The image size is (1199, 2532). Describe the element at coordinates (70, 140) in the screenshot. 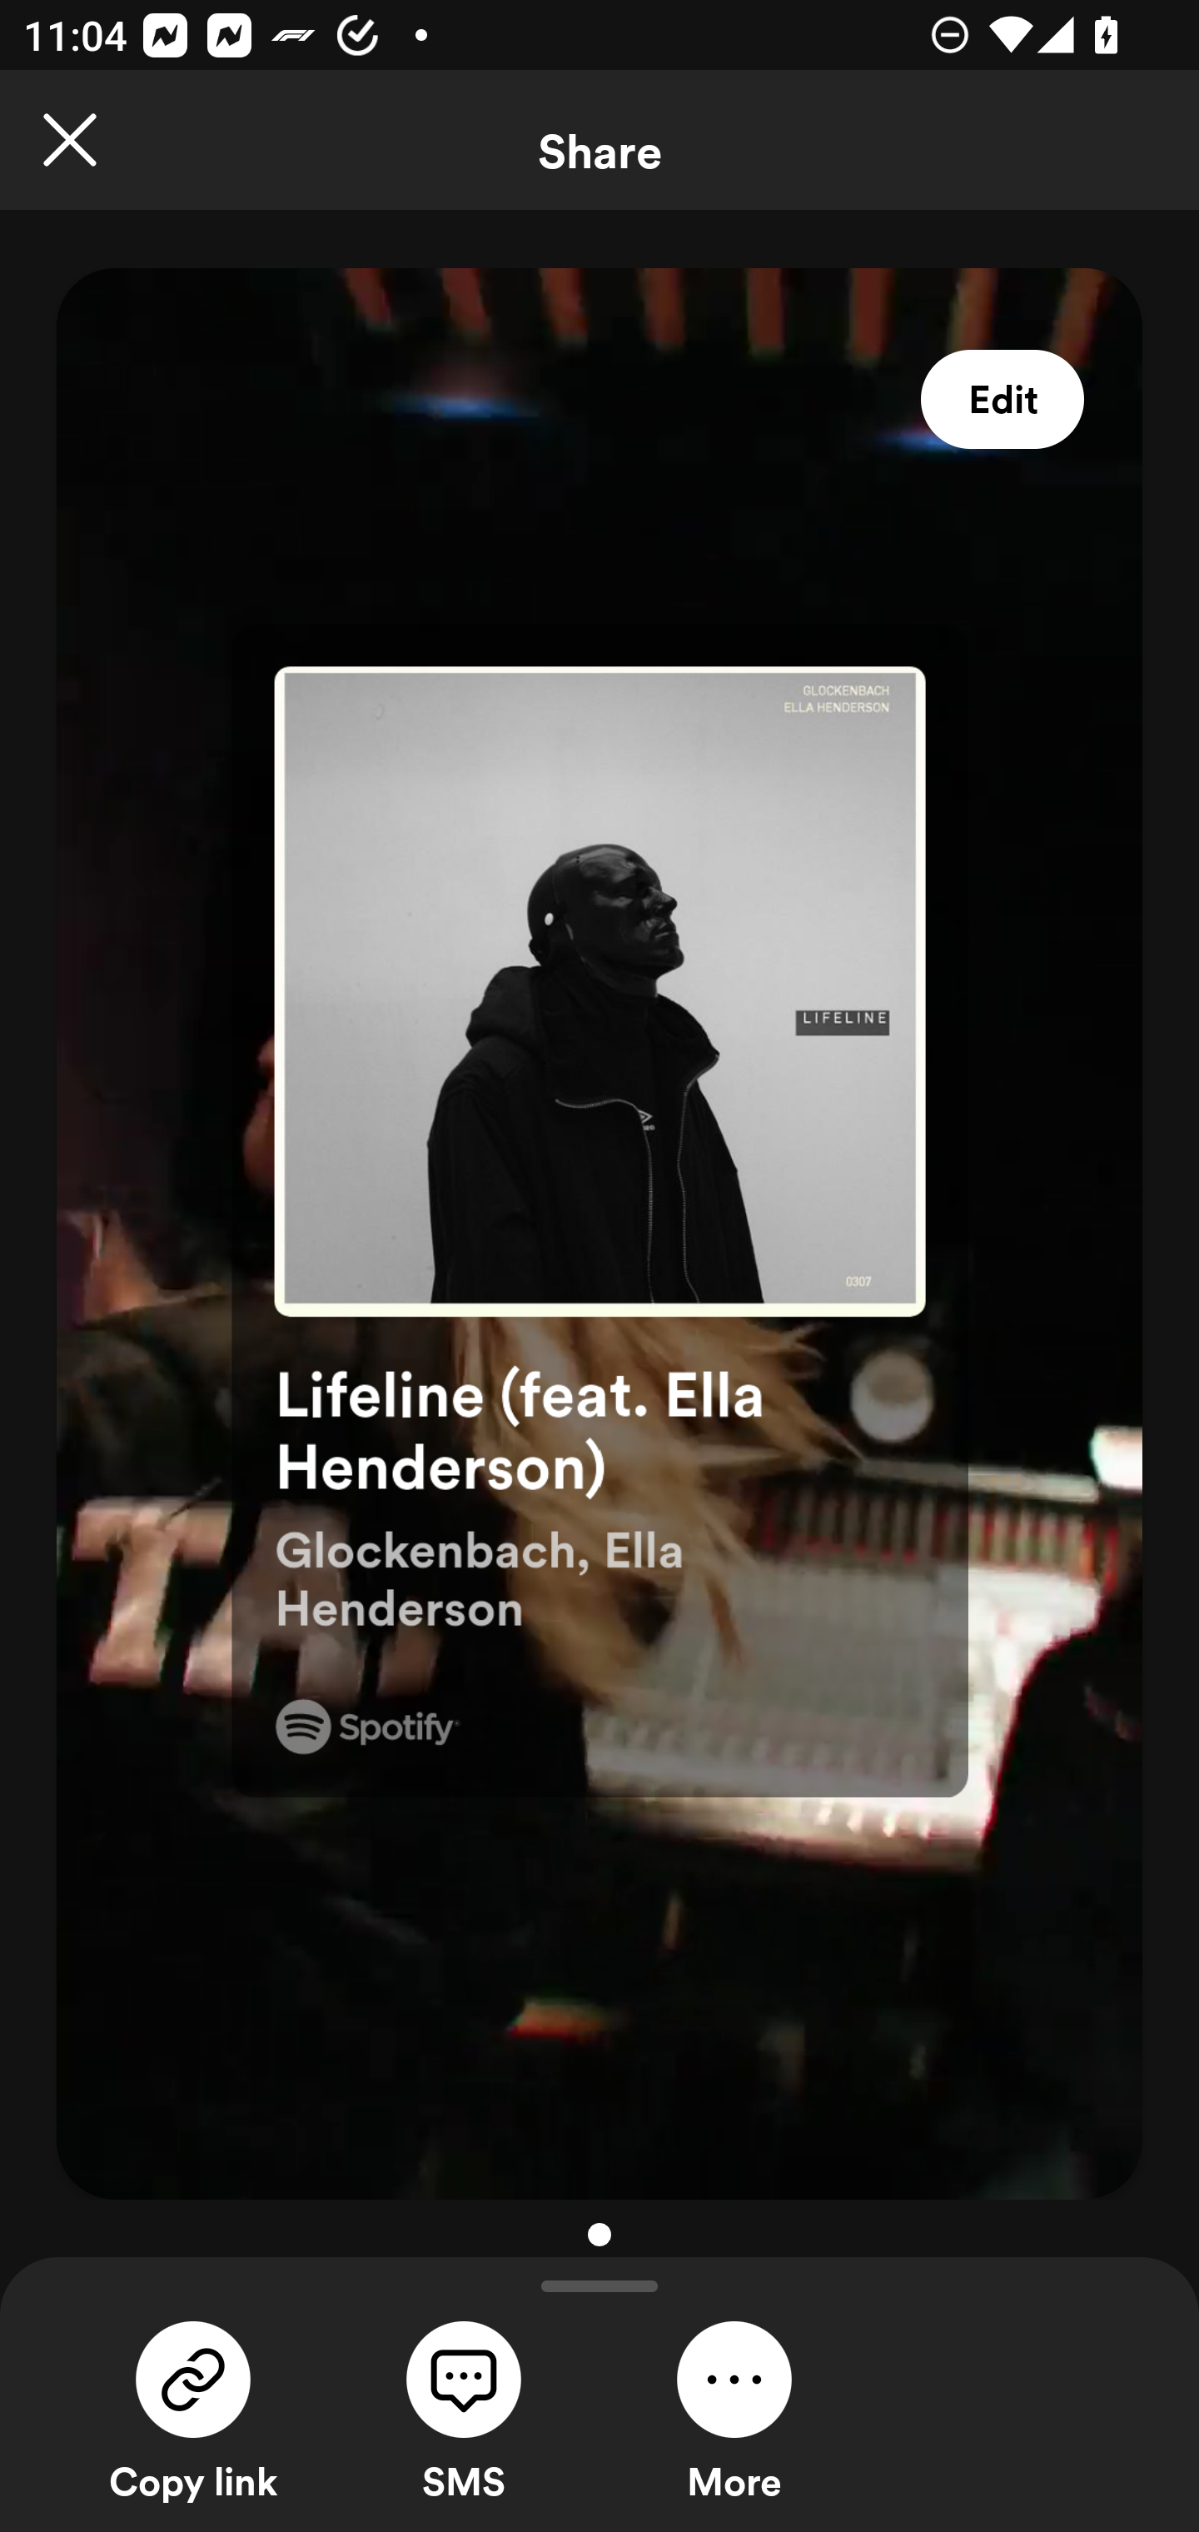

I see `Close the Now Playing View` at that location.